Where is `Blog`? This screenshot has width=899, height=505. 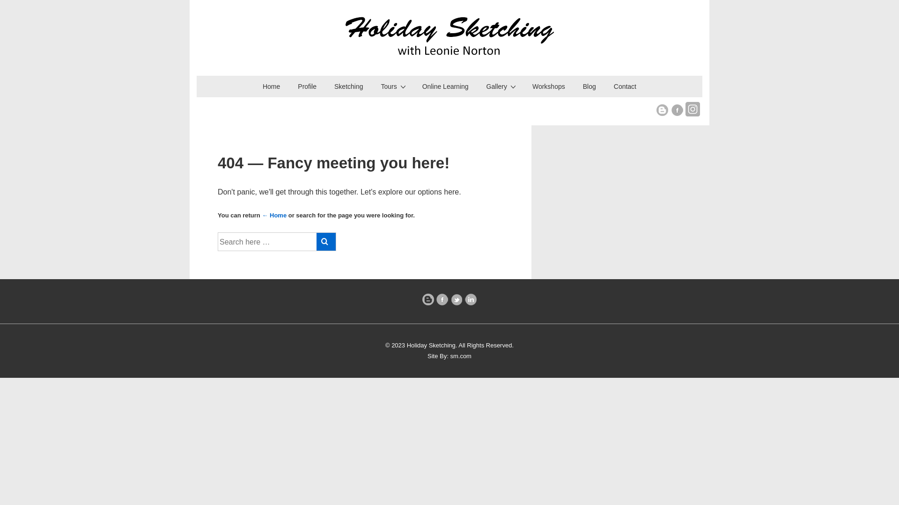
Blog is located at coordinates (590, 87).